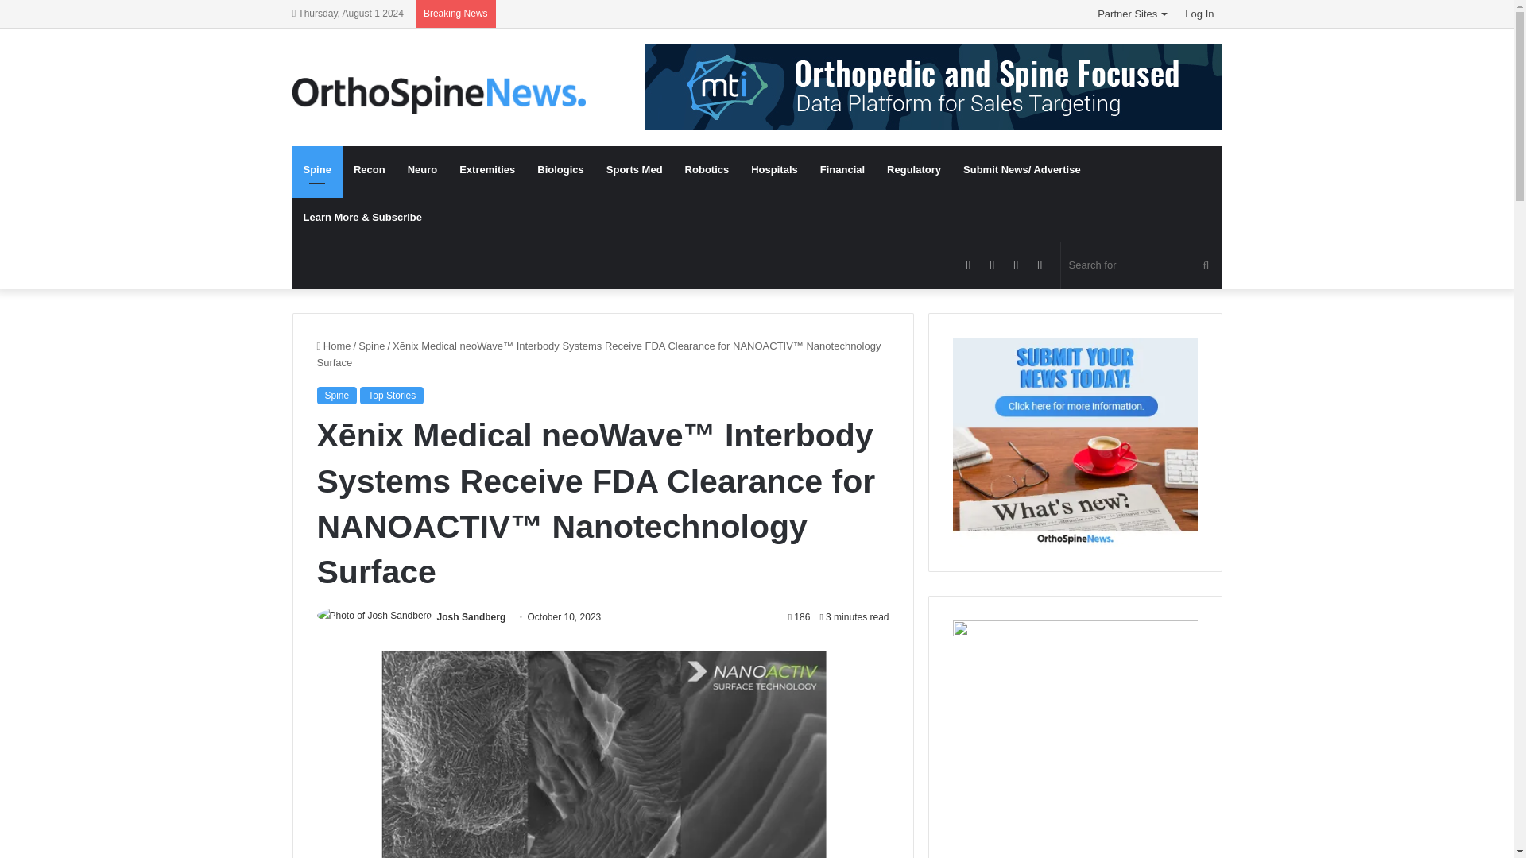 The width and height of the screenshot is (1526, 858). What do you see at coordinates (560, 170) in the screenshot?
I see `Biologics` at bounding box center [560, 170].